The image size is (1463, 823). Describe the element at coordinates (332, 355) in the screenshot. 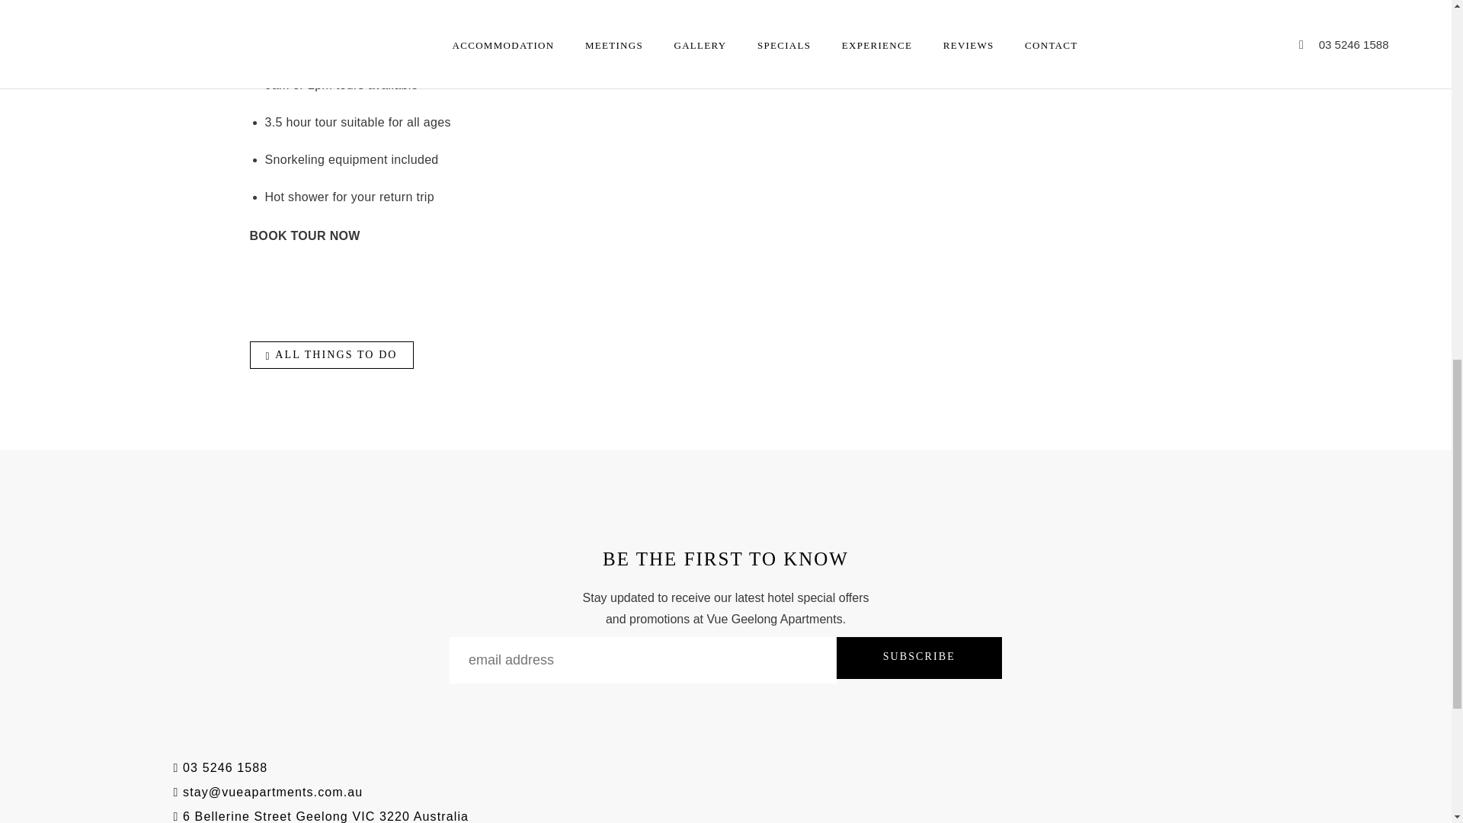

I see `ALL THINGS TO DO` at that location.